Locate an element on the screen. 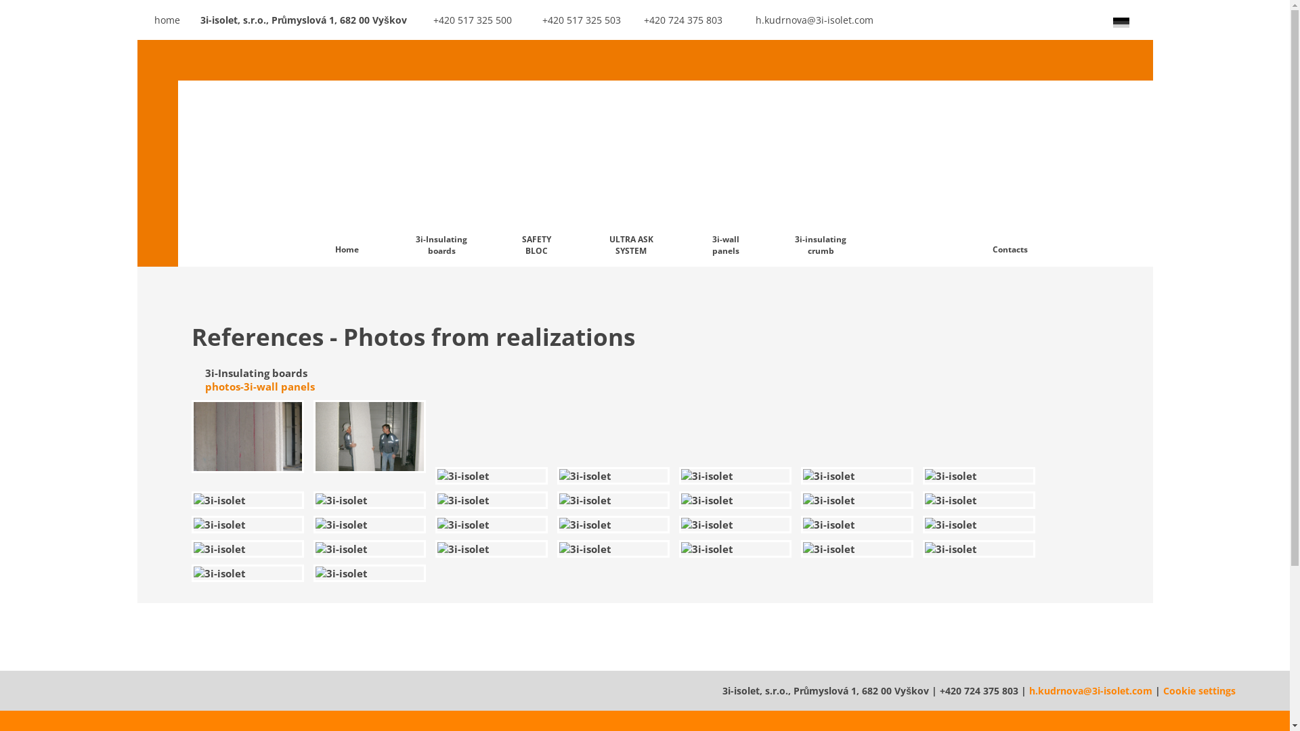  3i-isolet is located at coordinates (492, 525).